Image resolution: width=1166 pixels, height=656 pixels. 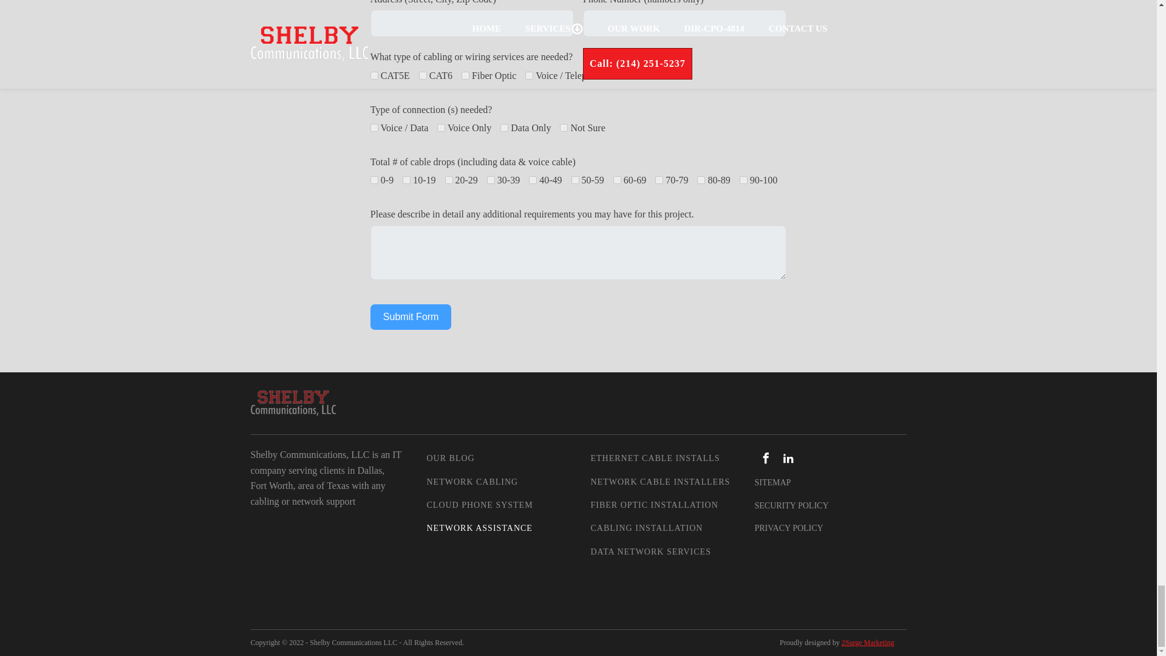 What do you see at coordinates (423, 75) in the screenshot?
I see `CAT6` at bounding box center [423, 75].